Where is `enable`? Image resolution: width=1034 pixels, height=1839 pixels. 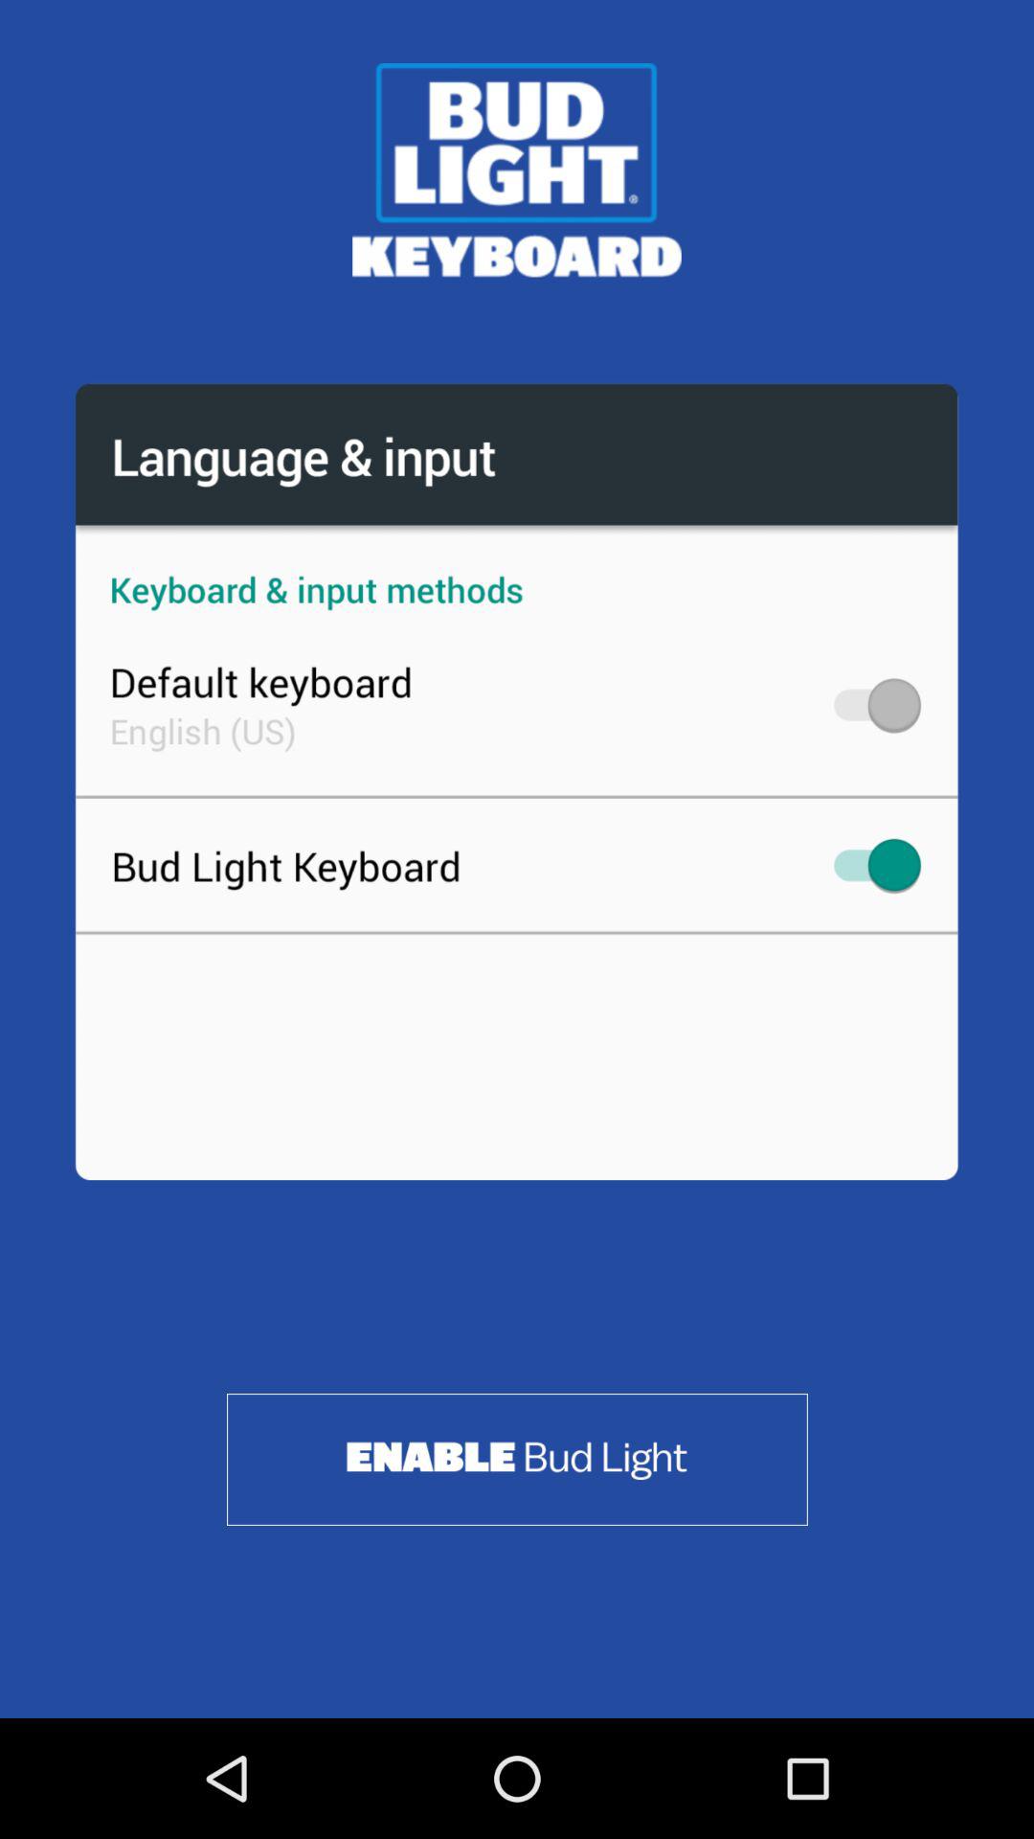 enable is located at coordinates (517, 1460).